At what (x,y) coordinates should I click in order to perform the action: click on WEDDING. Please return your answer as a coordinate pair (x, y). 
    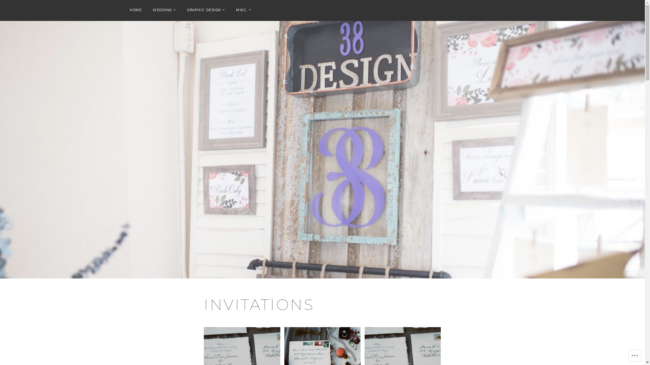
    Looking at the image, I should click on (164, 10).